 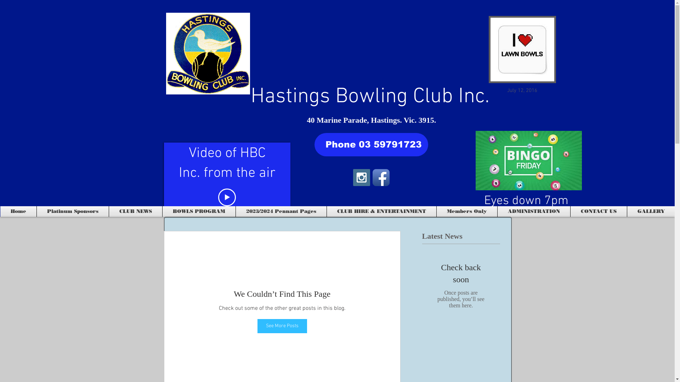 What do you see at coordinates (18, 212) in the screenshot?
I see `Home` at bounding box center [18, 212].